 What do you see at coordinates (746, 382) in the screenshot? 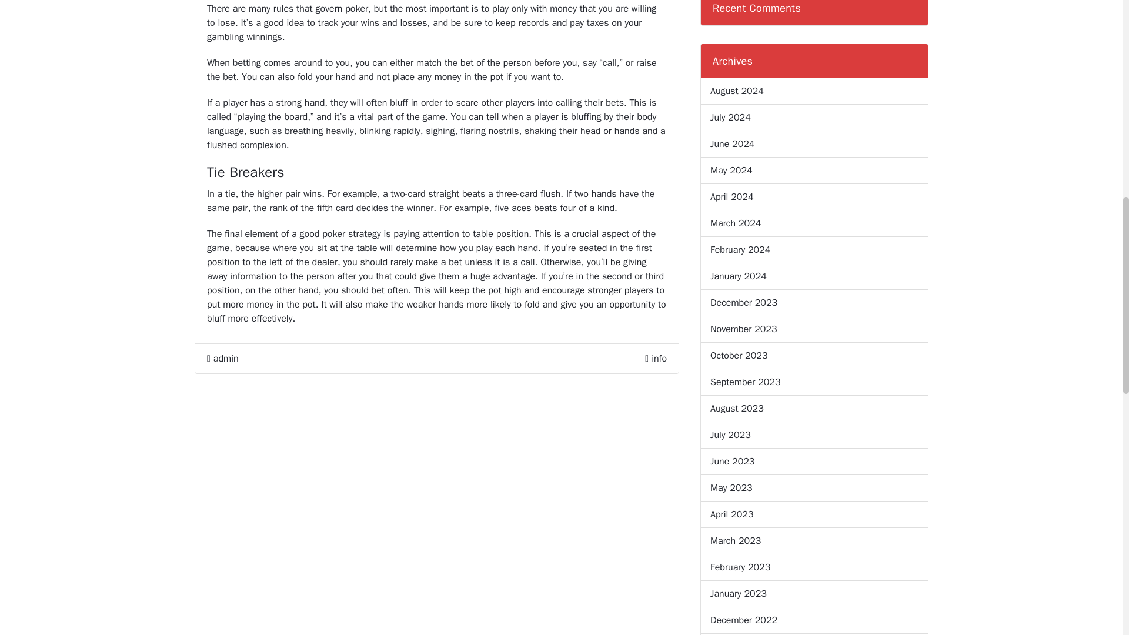
I see `September 2023` at bounding box center [746, 382].